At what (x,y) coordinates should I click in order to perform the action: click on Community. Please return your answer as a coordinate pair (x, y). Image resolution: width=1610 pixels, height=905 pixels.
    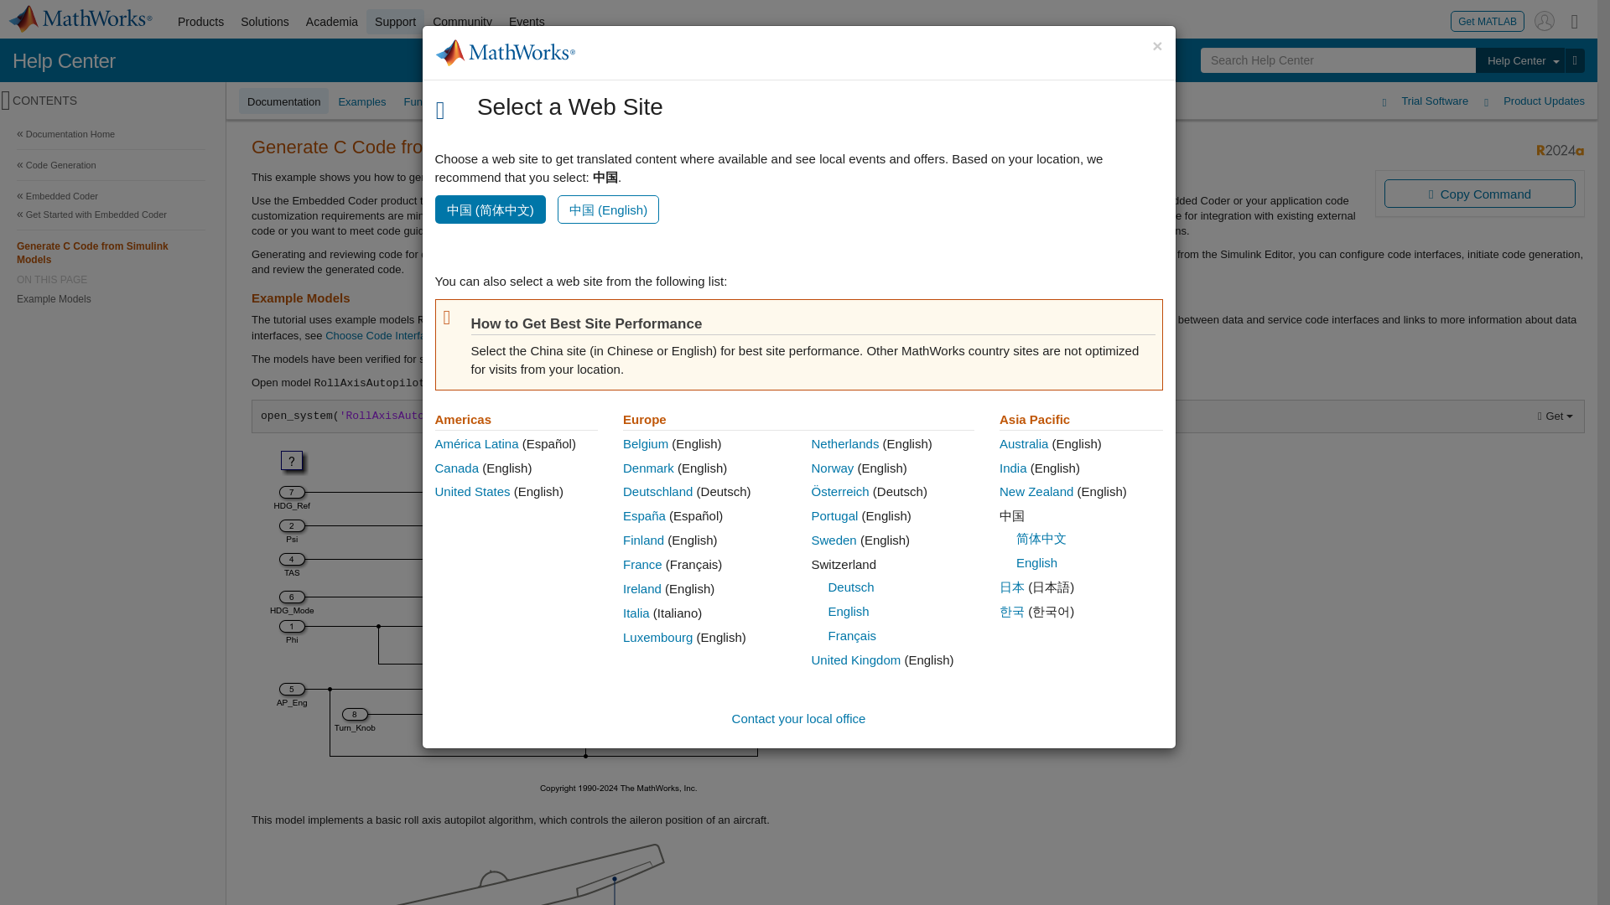
    Looking at the image, I should click on (463, 22).